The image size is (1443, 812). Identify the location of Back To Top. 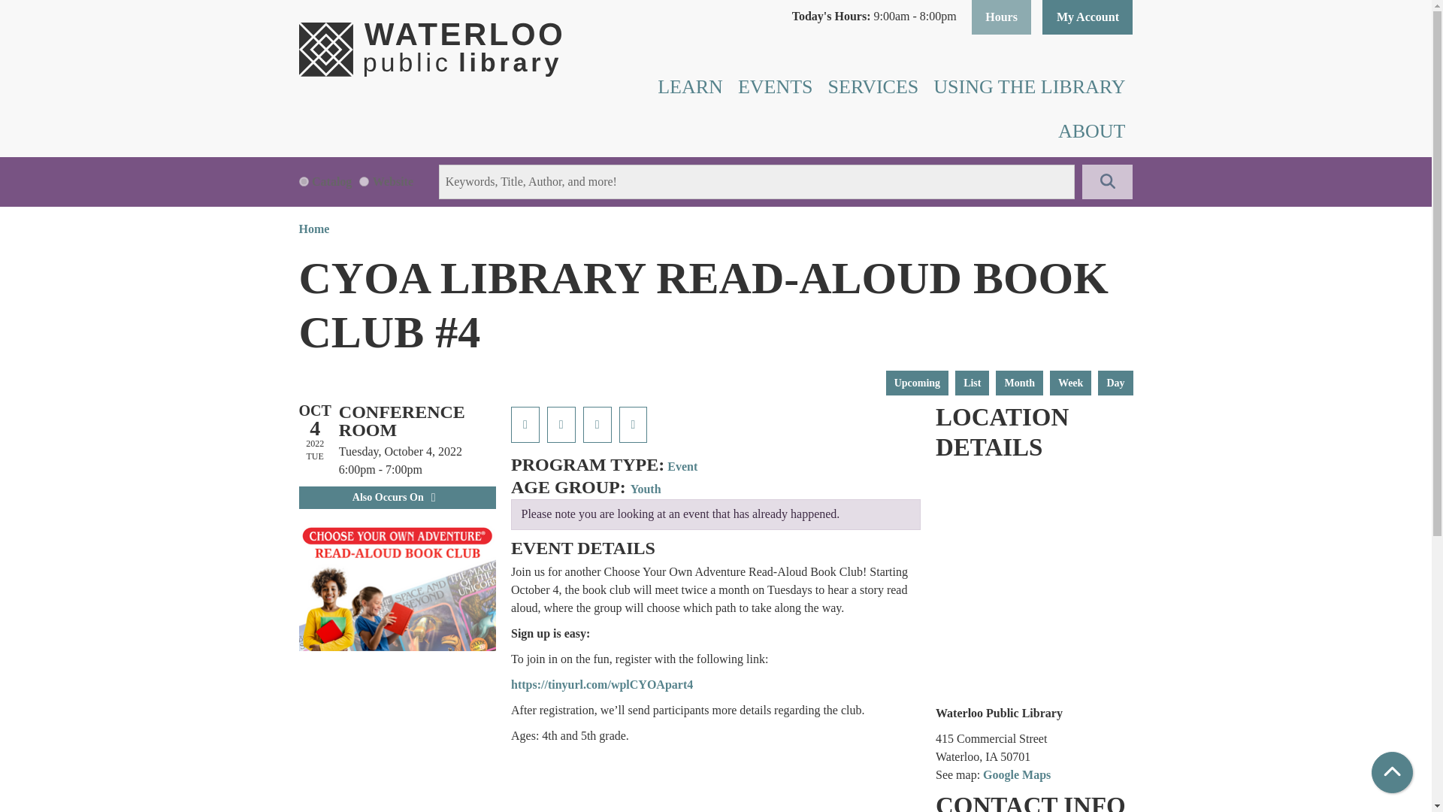
(1392, 773).